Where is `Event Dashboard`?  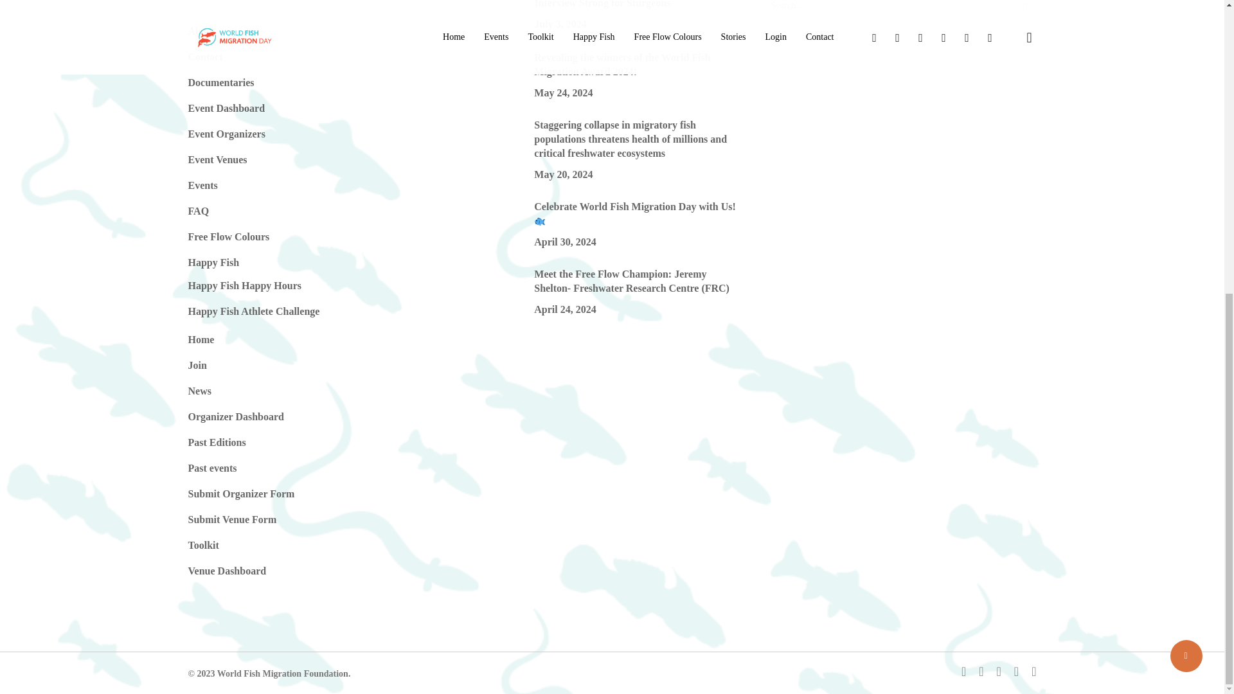 Event Dashboard is located at coordinates (226, 108).